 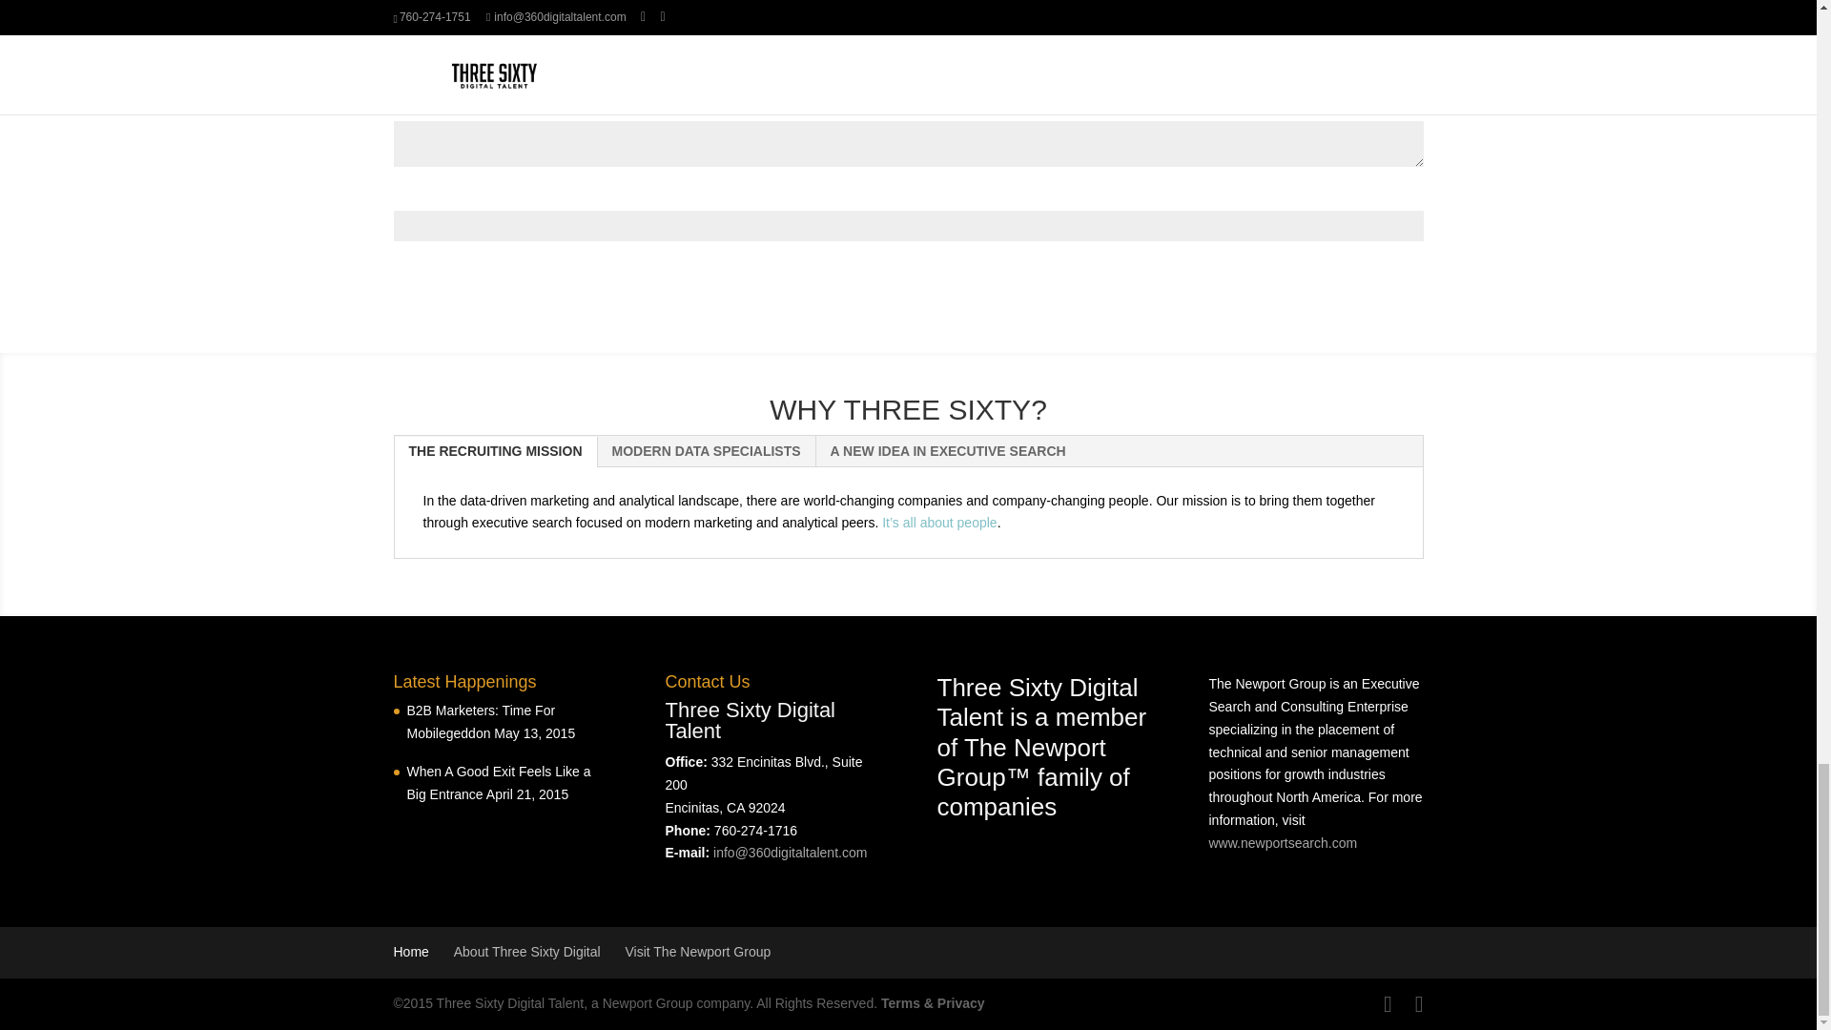 What do you see at coordinates (410, 952) in the screenshot?
I see `Home` at bounding box center [410, 952].